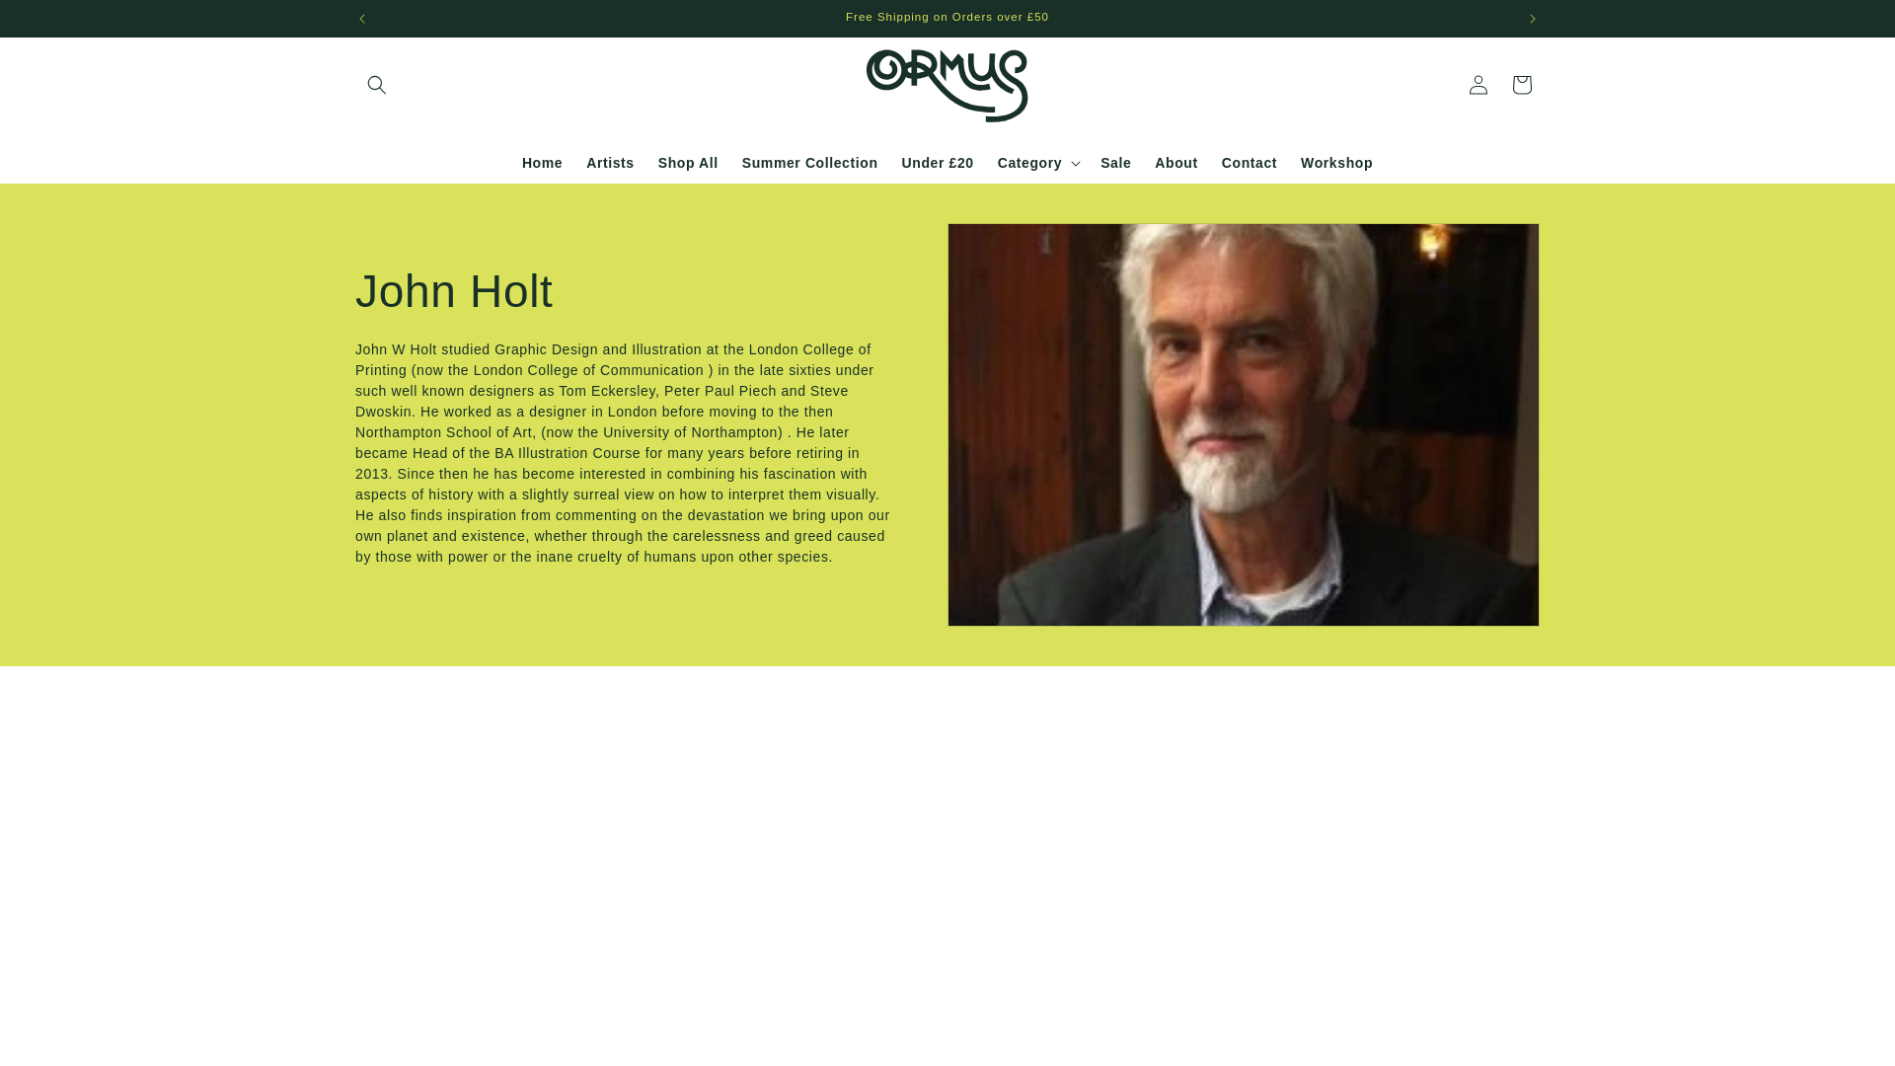 This screenshot has width=1895, height=1066. Describe the element at coordinates (59, 23) in the screenshot. I see `Skip to content` at that location.